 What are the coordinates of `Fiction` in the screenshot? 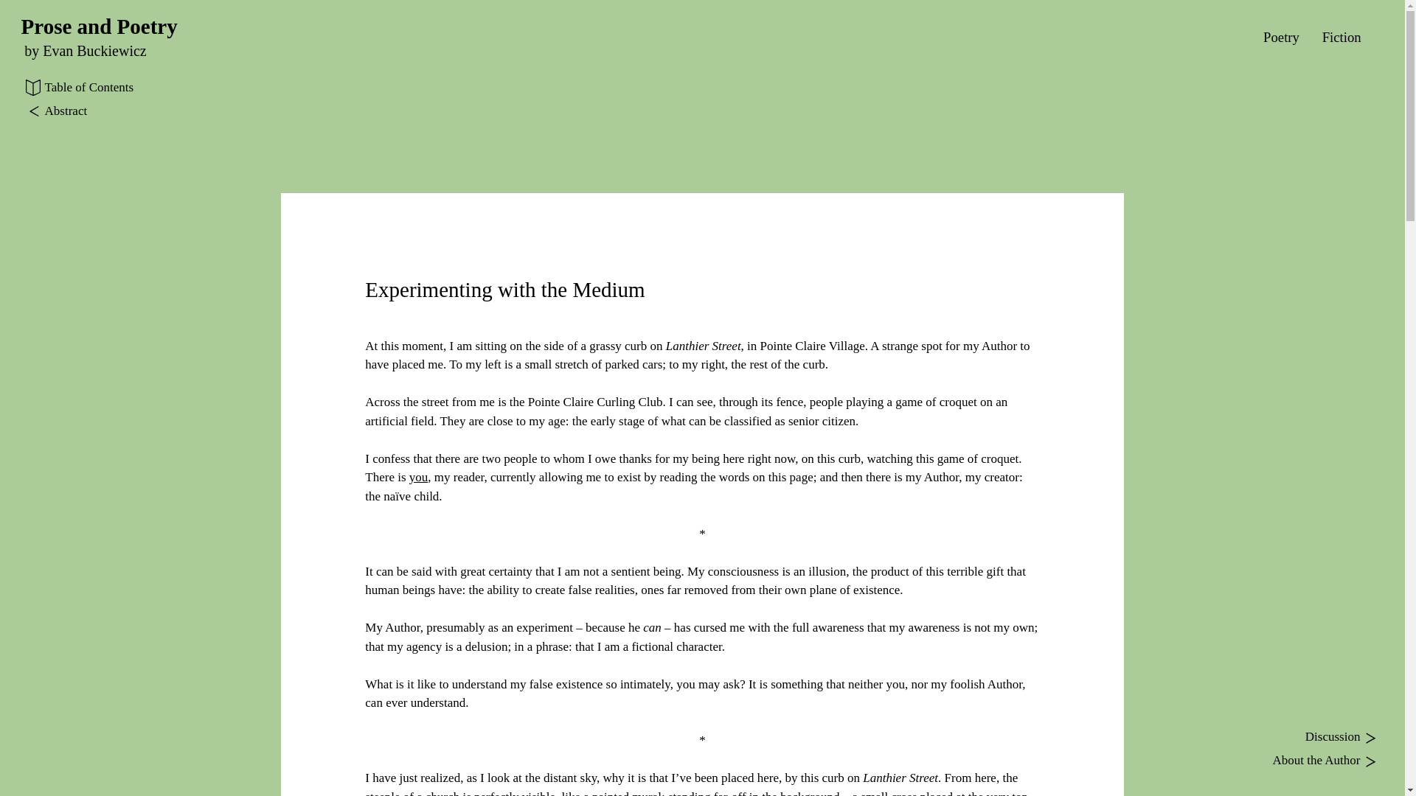 It's located at (1342, 37).